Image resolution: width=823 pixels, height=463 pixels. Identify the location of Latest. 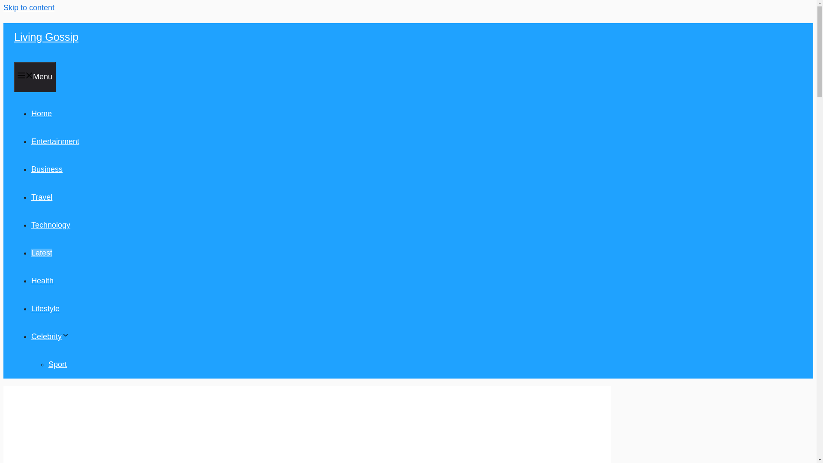
(42, 253).